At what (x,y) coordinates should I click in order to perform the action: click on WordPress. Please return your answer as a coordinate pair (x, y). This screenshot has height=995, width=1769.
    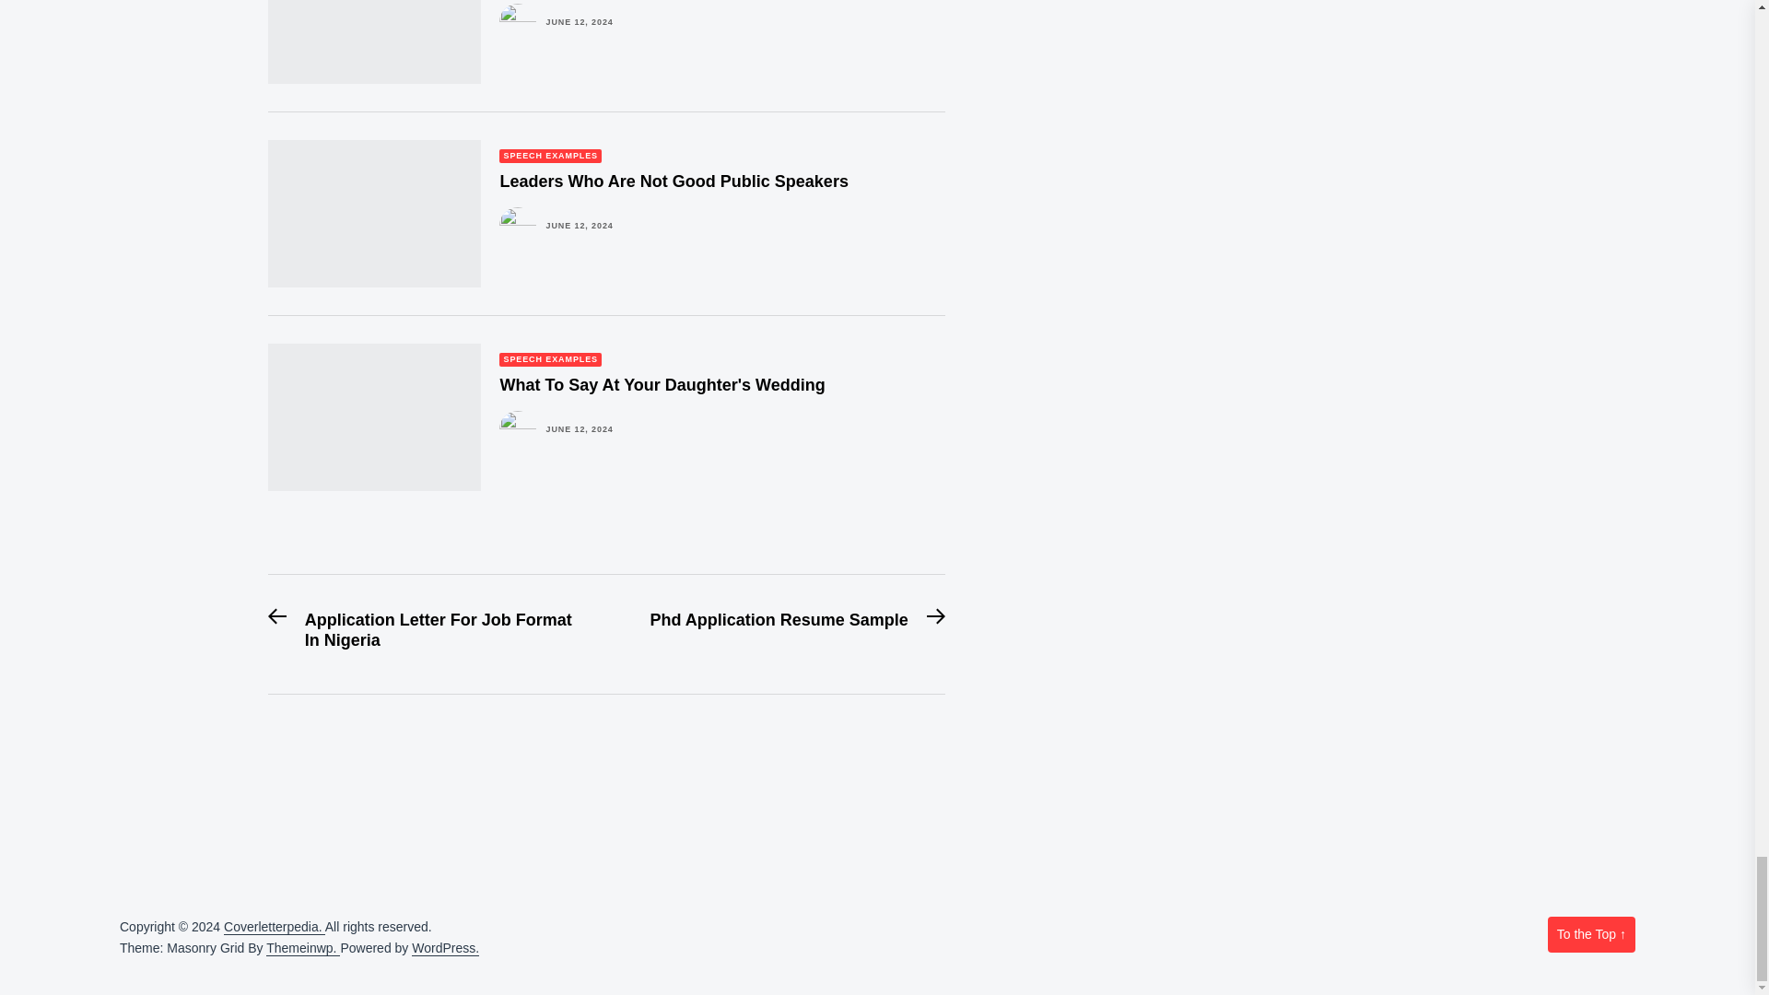
    Looking at the image, I should click on (446, 947).